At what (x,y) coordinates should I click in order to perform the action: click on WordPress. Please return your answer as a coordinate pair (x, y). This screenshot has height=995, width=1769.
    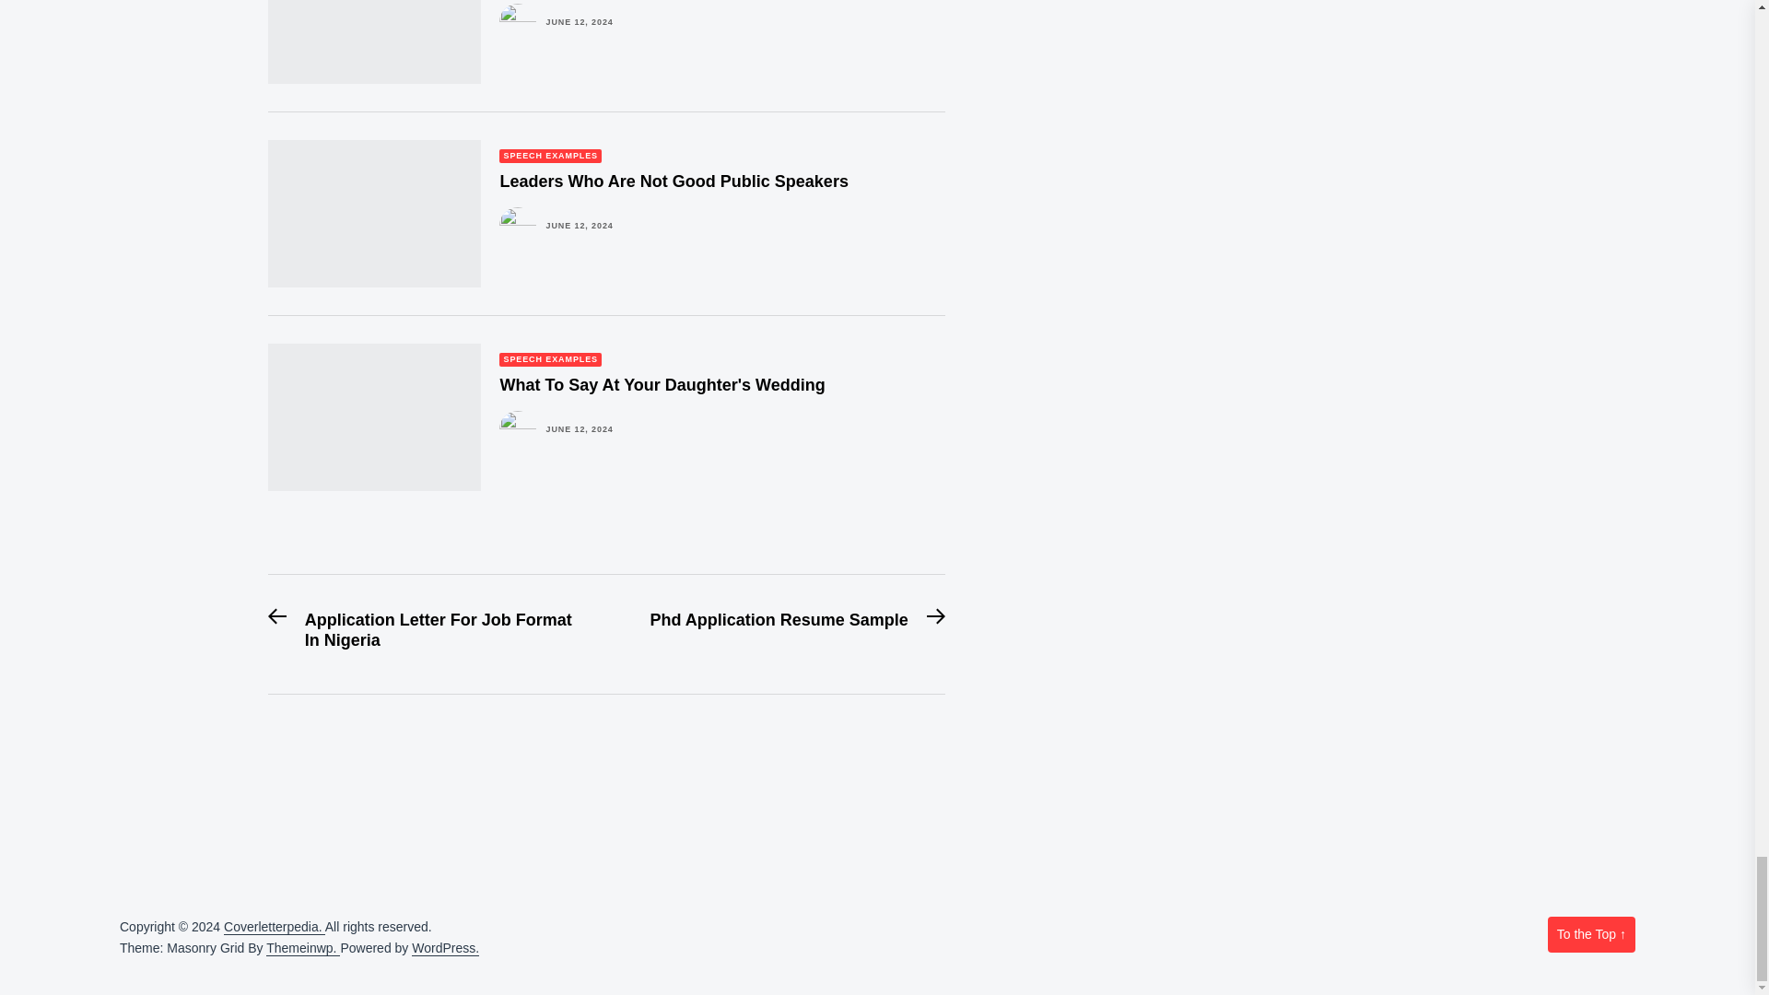
    Looking at the image, I should click on (446, 947).